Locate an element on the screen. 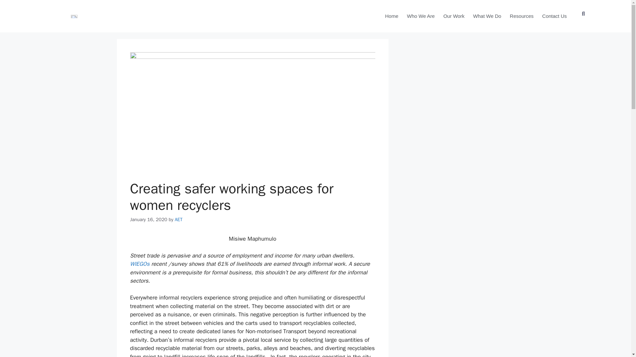 The width and height of the screenshot is (636, 357). Our Work is located at coordinates (454, 16).